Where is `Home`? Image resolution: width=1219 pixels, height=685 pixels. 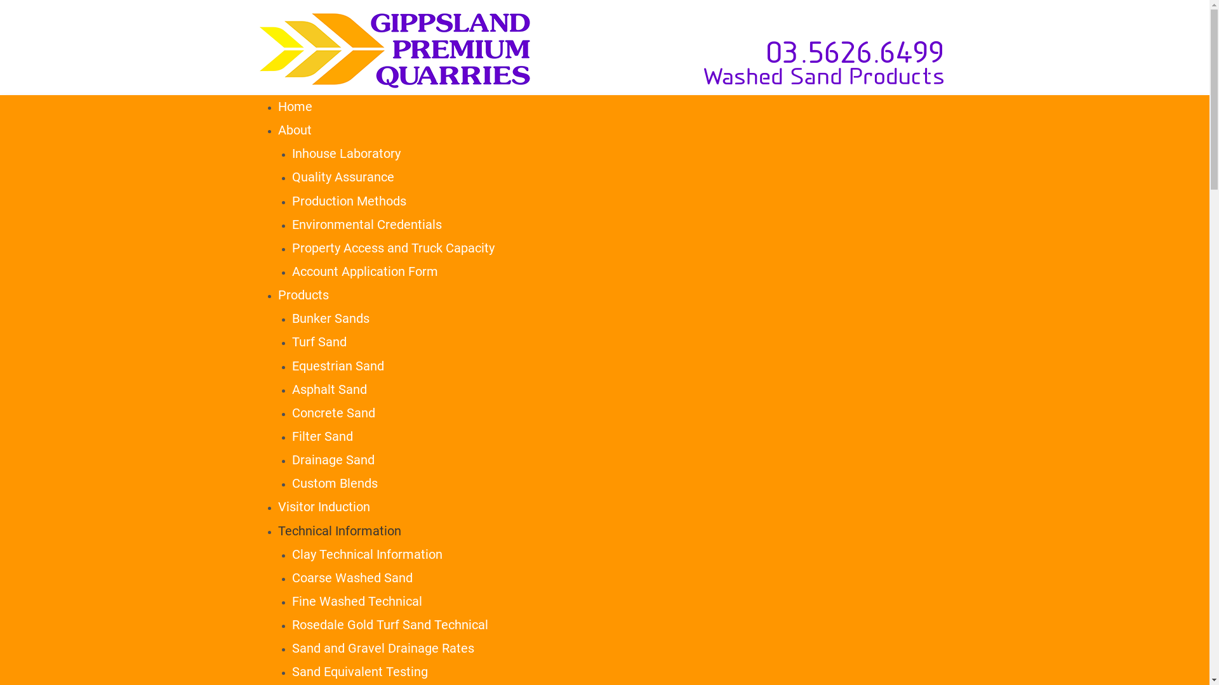 Home is located at coordinates (295, 107).